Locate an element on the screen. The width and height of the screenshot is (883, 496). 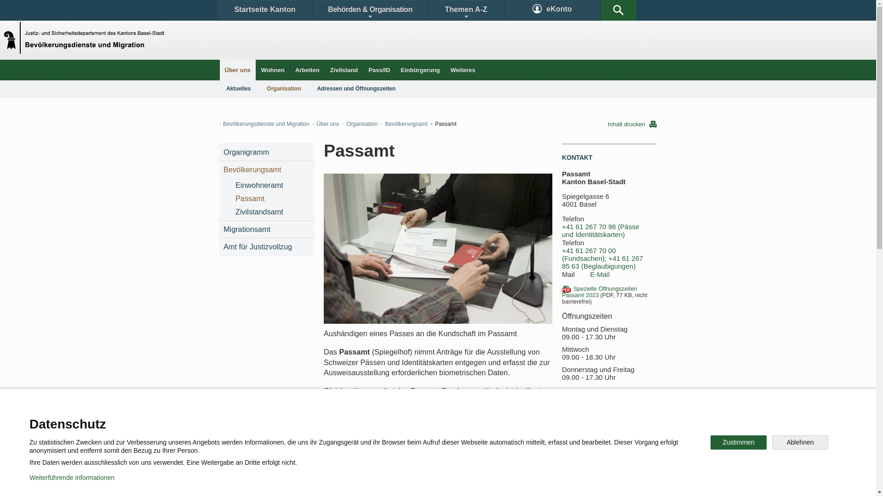
Migrationsamt is located at coordinates (267, 230).